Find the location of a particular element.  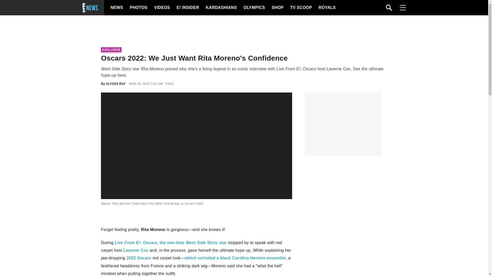

Laverne Cox is located at coordinates (136, 250).